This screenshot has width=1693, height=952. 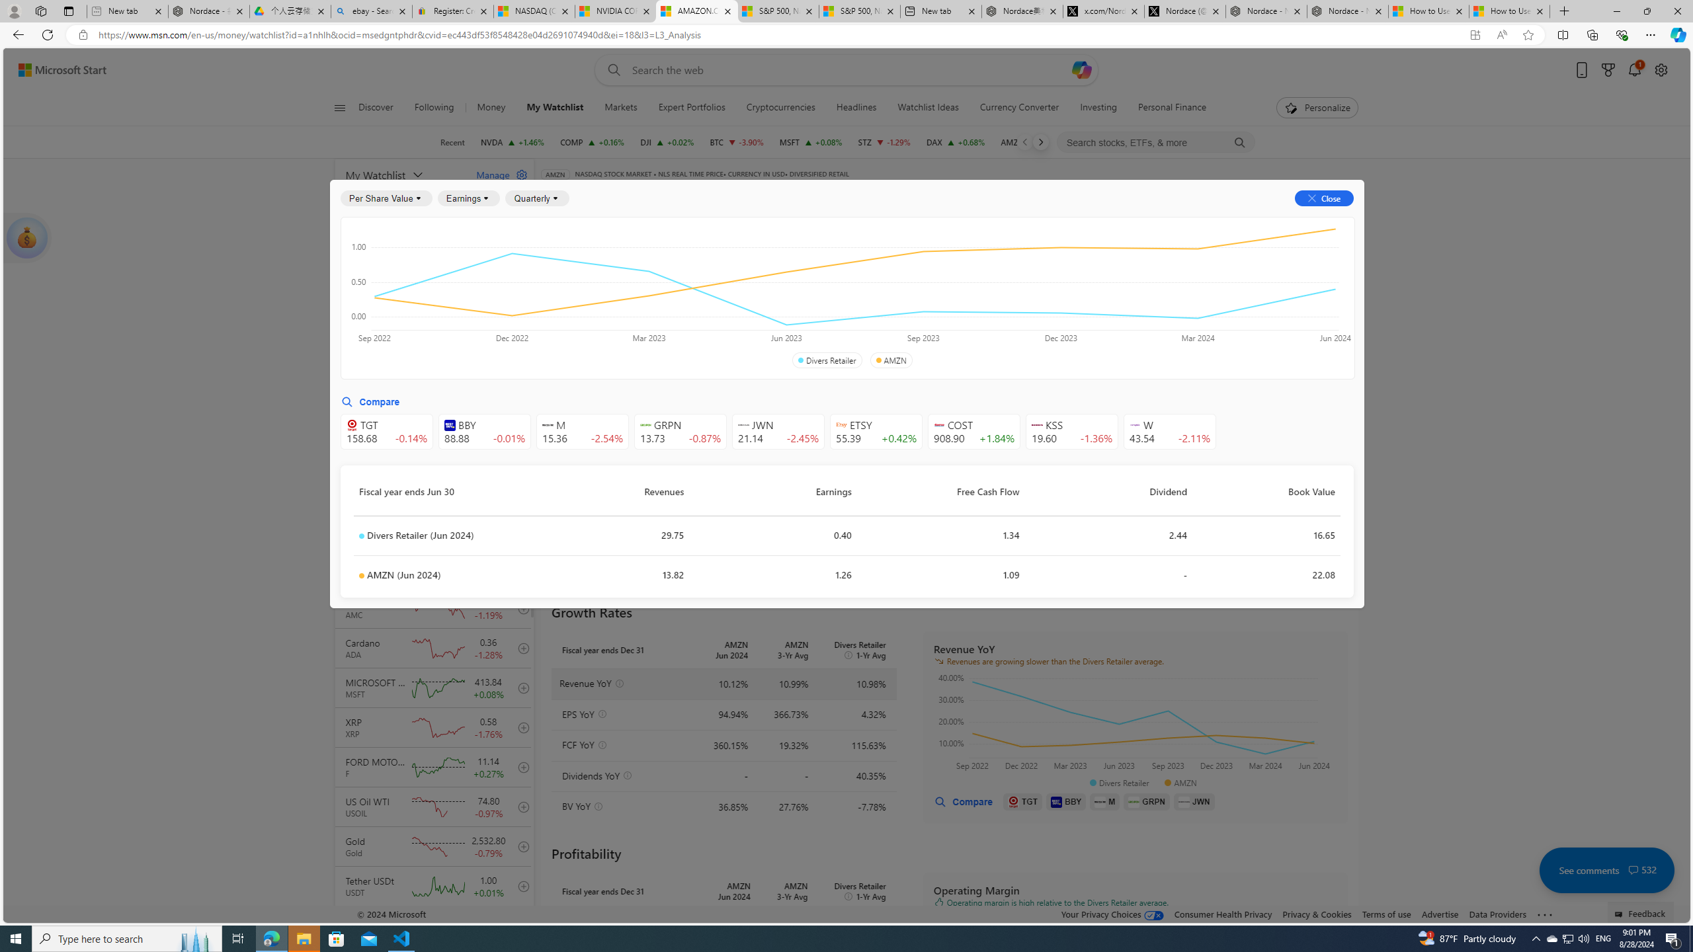 I want to click on Class: oneFooter_seeMore-DS-EntryPoint1-1, so click(x=1545, y=914).